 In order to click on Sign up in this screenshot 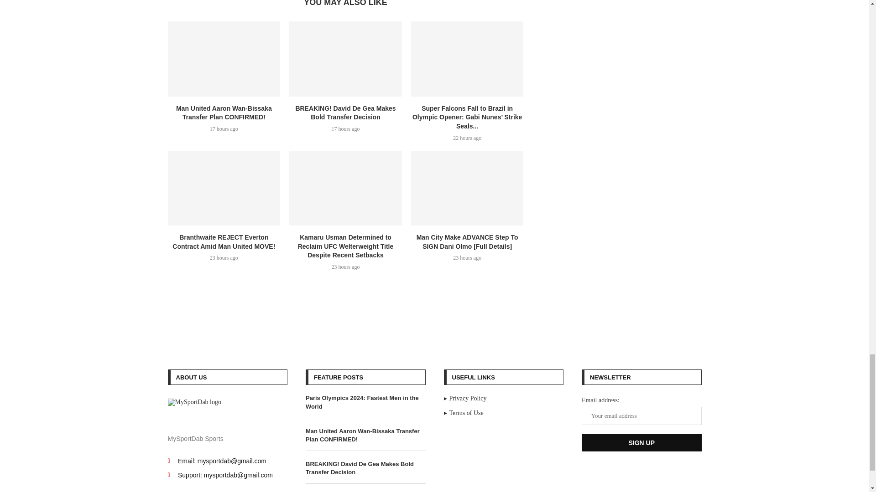, I will do `click(641, 443)`.